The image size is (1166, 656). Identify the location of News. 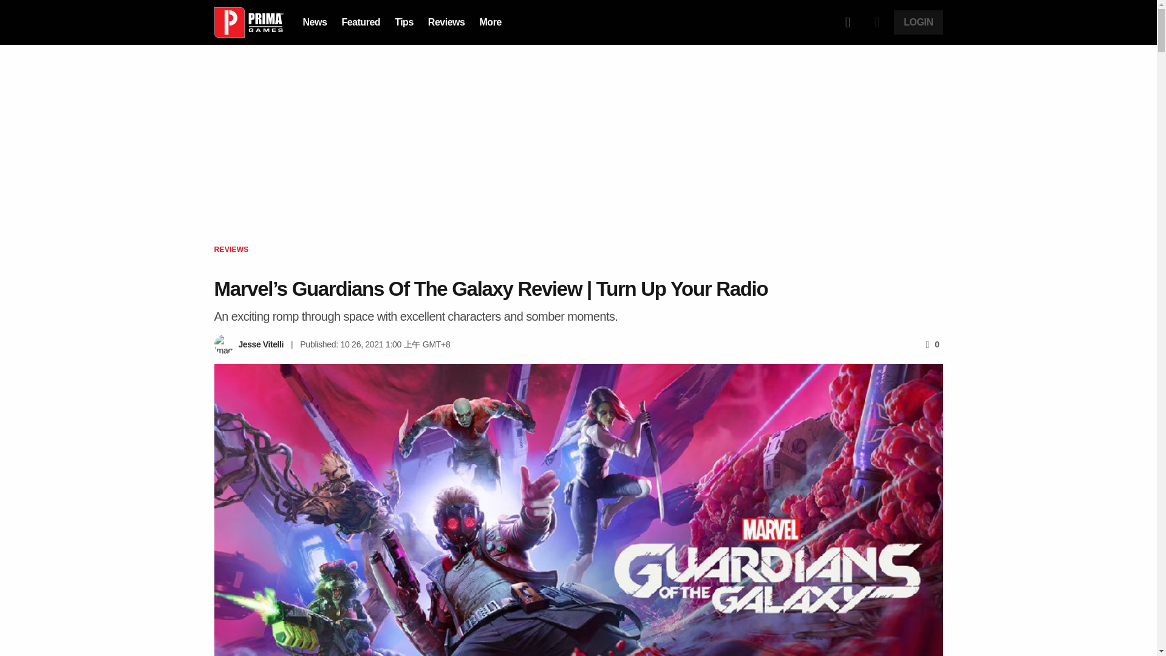
(314, 22).